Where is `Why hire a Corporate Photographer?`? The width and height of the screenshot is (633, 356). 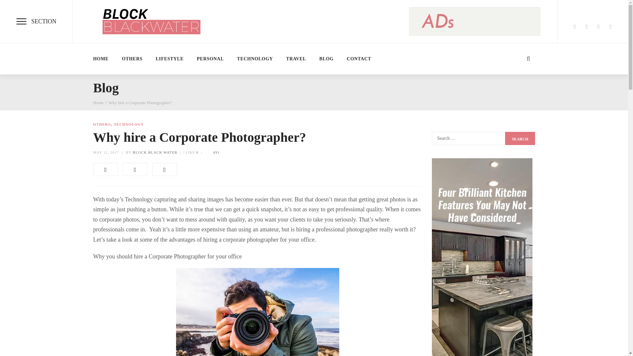
Why hire a Corporate Photographer? is located at coordinates (106, 152).